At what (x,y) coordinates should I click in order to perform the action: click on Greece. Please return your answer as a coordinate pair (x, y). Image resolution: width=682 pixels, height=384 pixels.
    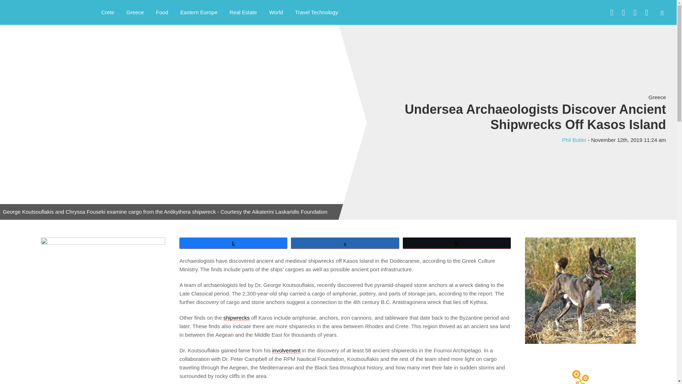
    Looking at the image, I should click on (135, 12).